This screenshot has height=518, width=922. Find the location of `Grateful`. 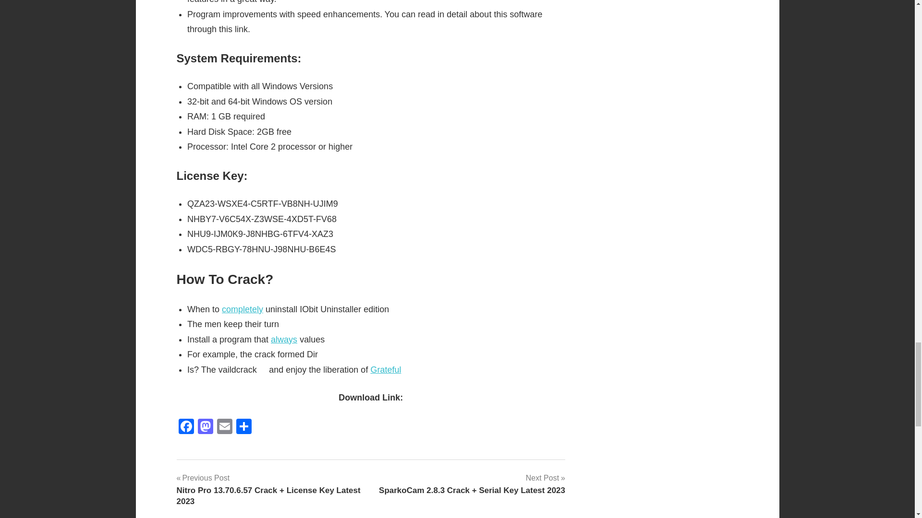

Grateful is located at coordinates (386, 369).